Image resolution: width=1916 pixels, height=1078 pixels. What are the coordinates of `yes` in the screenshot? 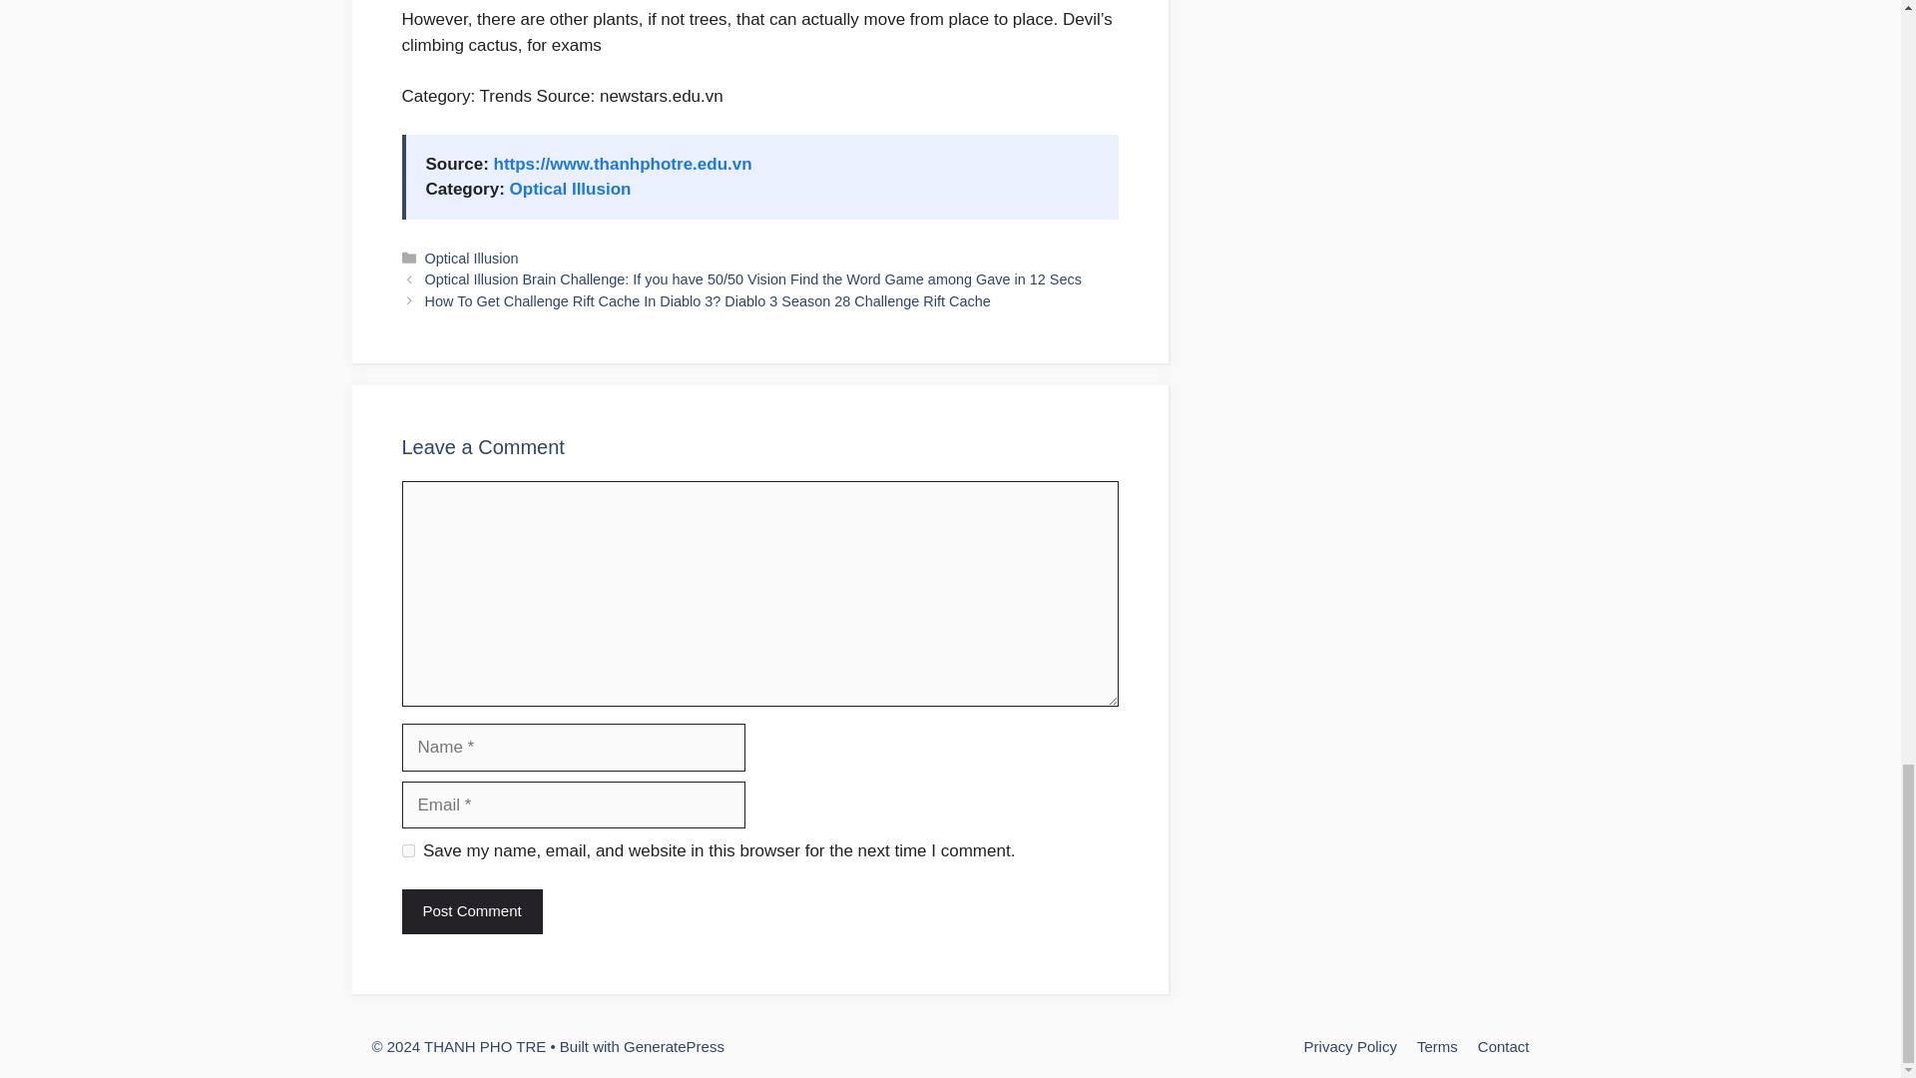 It's located at (407, 850).